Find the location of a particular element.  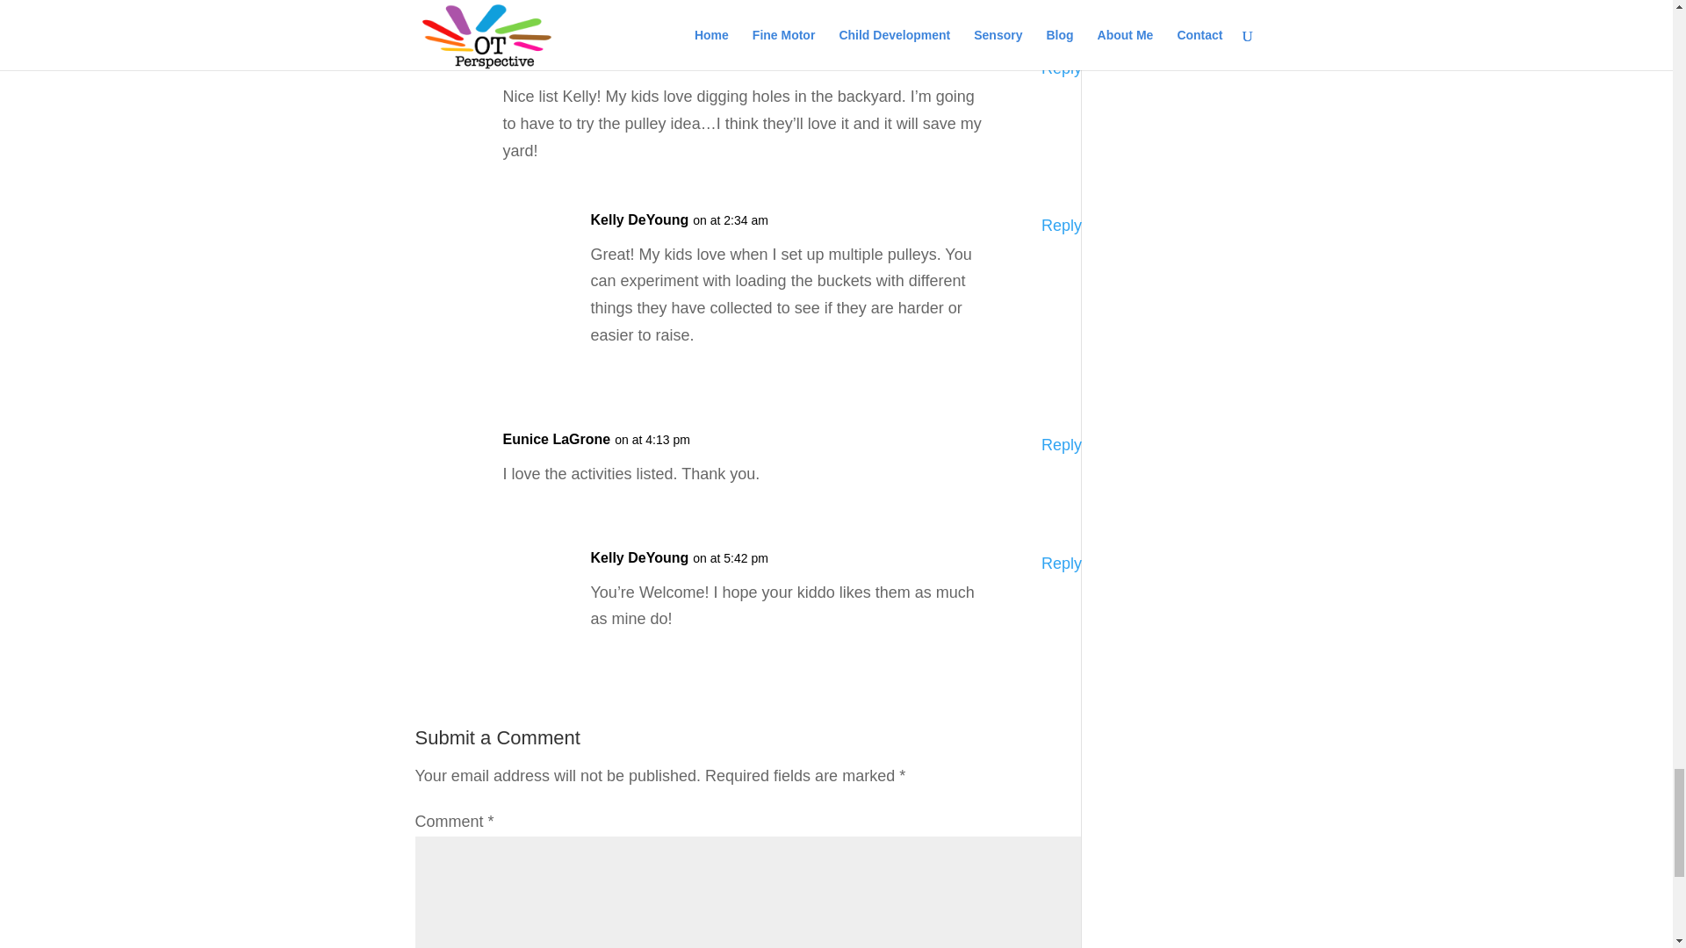

Kelly DeYoung is located at coordinates (639, 558).